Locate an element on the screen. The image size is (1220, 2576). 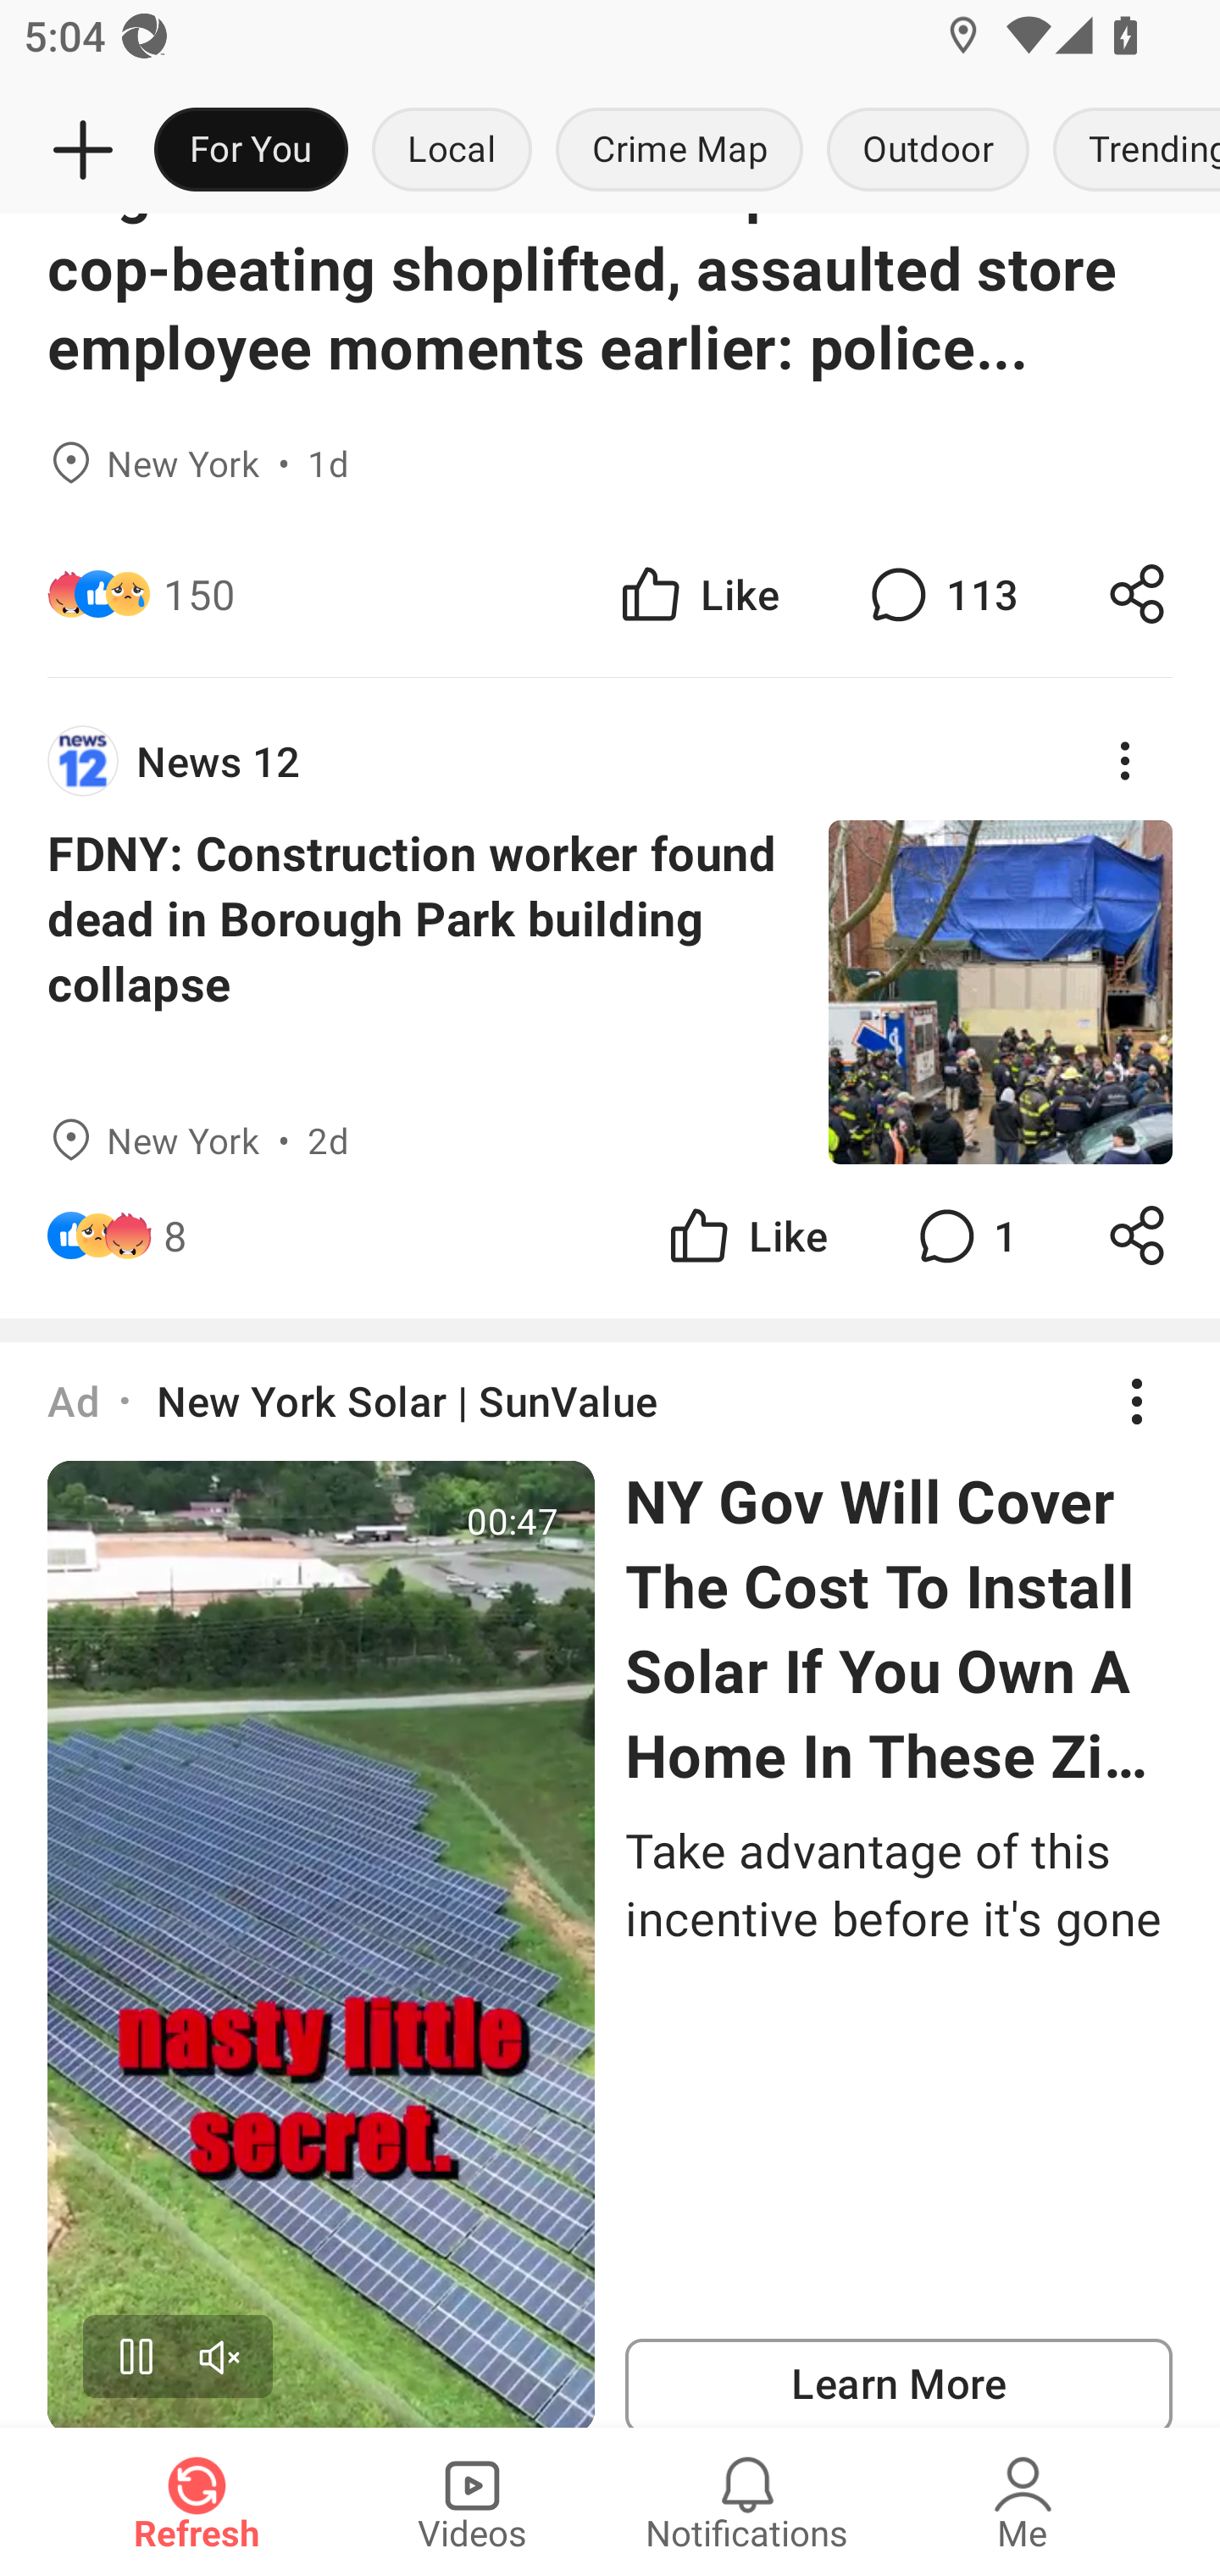
Local is located at coordinates (452, 151).